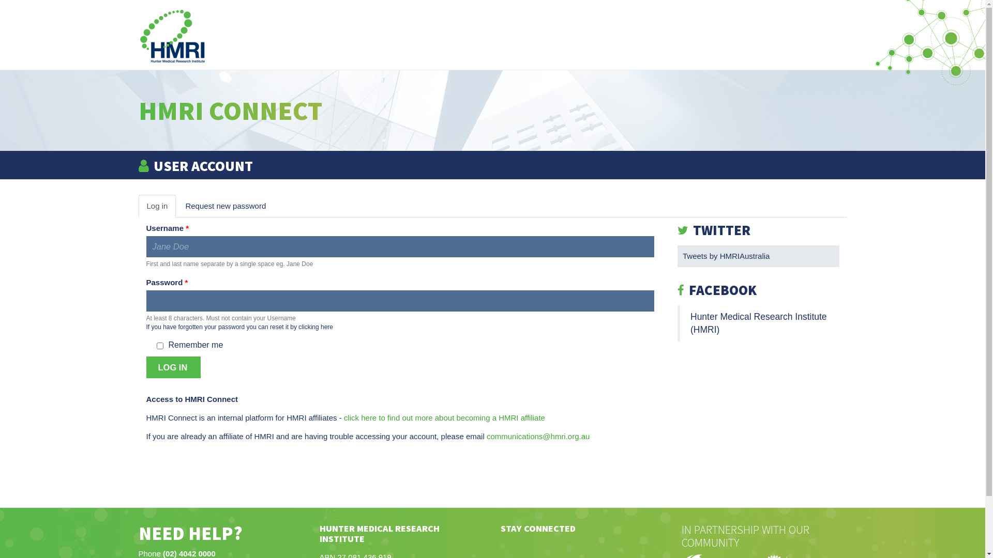 The image size is (993, 558). Describe the element at coordinates (0, 0) in the screenshot. I see `Skip to main content` at that location.